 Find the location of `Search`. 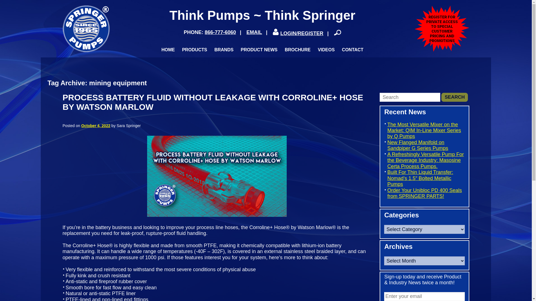

Search is located at coordinates (454, 97).